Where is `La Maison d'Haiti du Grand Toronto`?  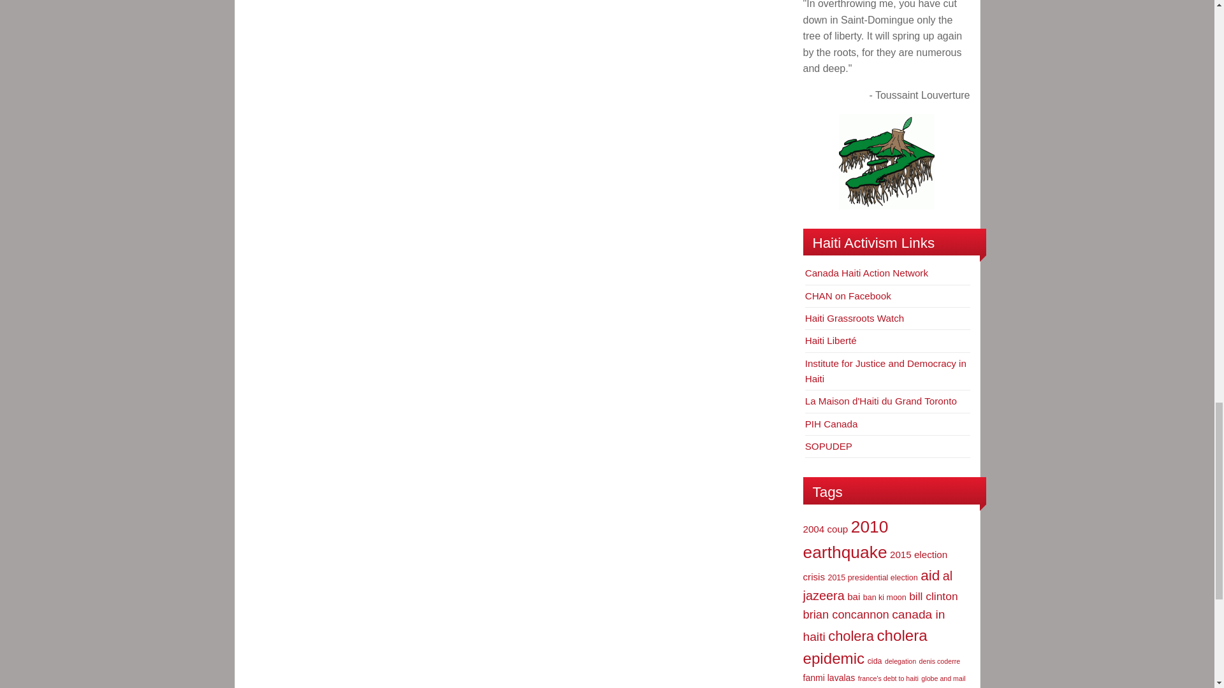
La Maison d'Haiti du Grand Toronto is located at coordinates (881, 401).